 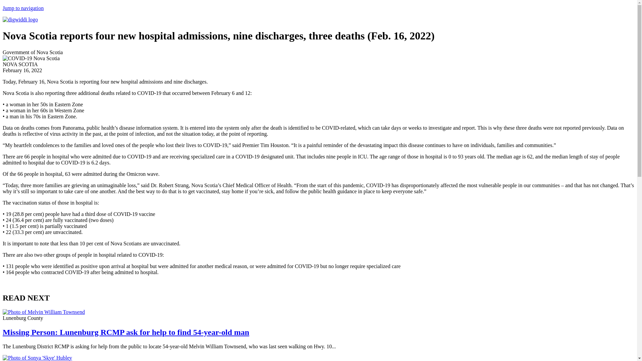 What do you see at coordinates (23, 8) in the screenshot?
I see `Jump to navigation` at bounding box center [23, 8].